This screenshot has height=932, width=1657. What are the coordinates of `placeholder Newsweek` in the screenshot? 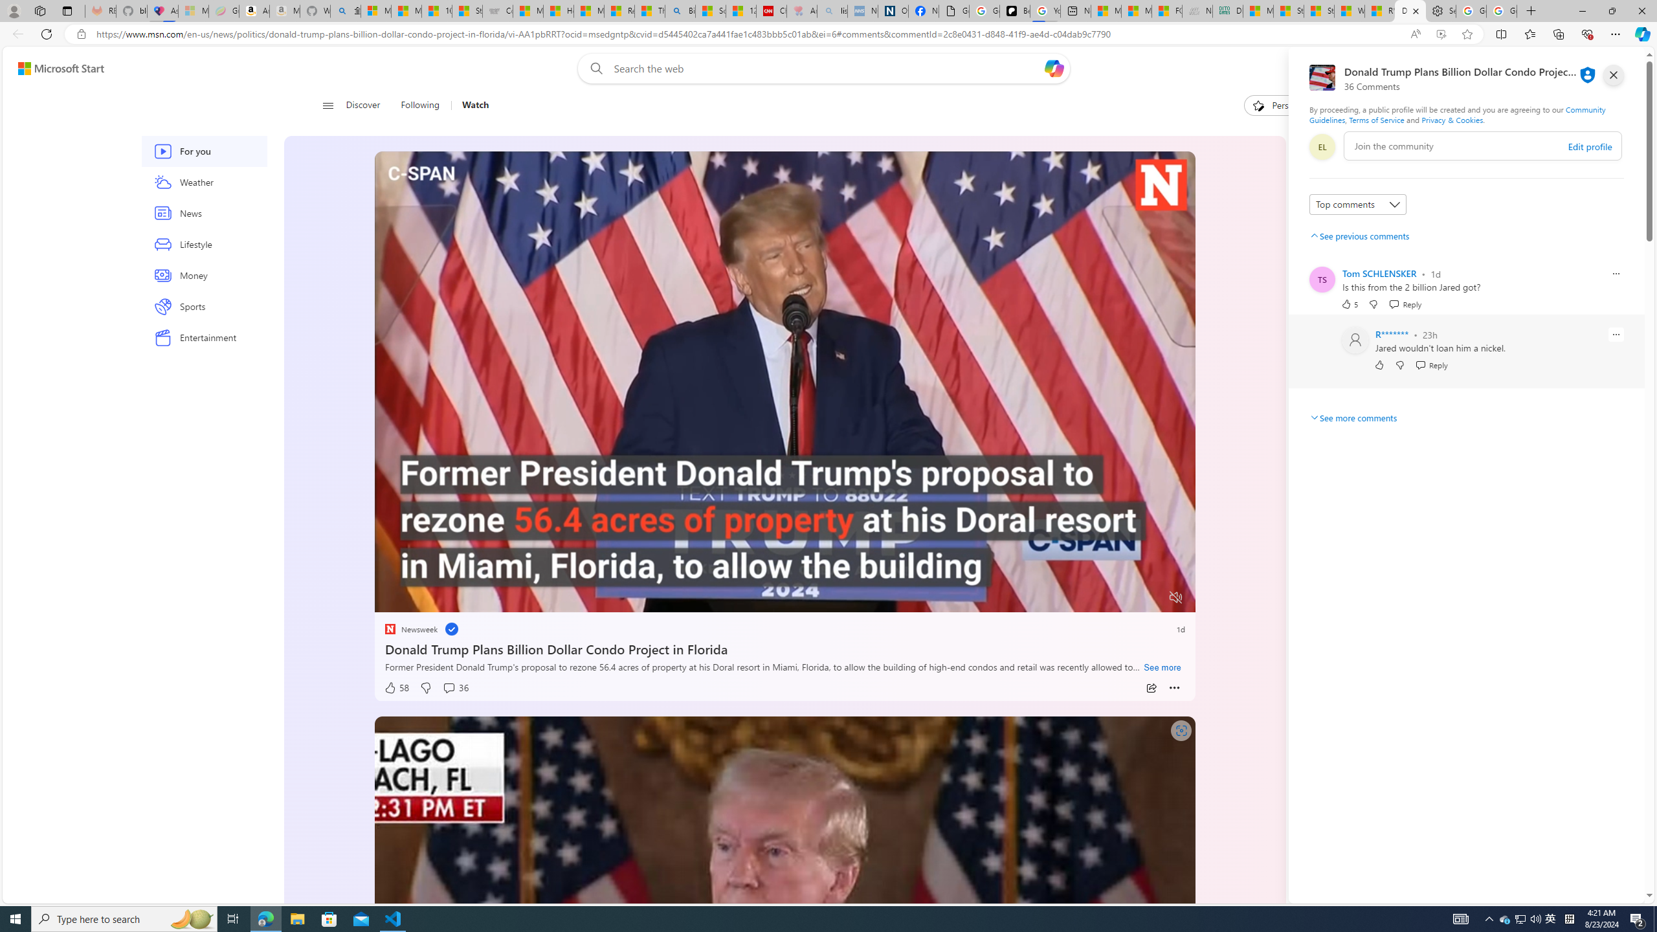 It's located at (410, 629).